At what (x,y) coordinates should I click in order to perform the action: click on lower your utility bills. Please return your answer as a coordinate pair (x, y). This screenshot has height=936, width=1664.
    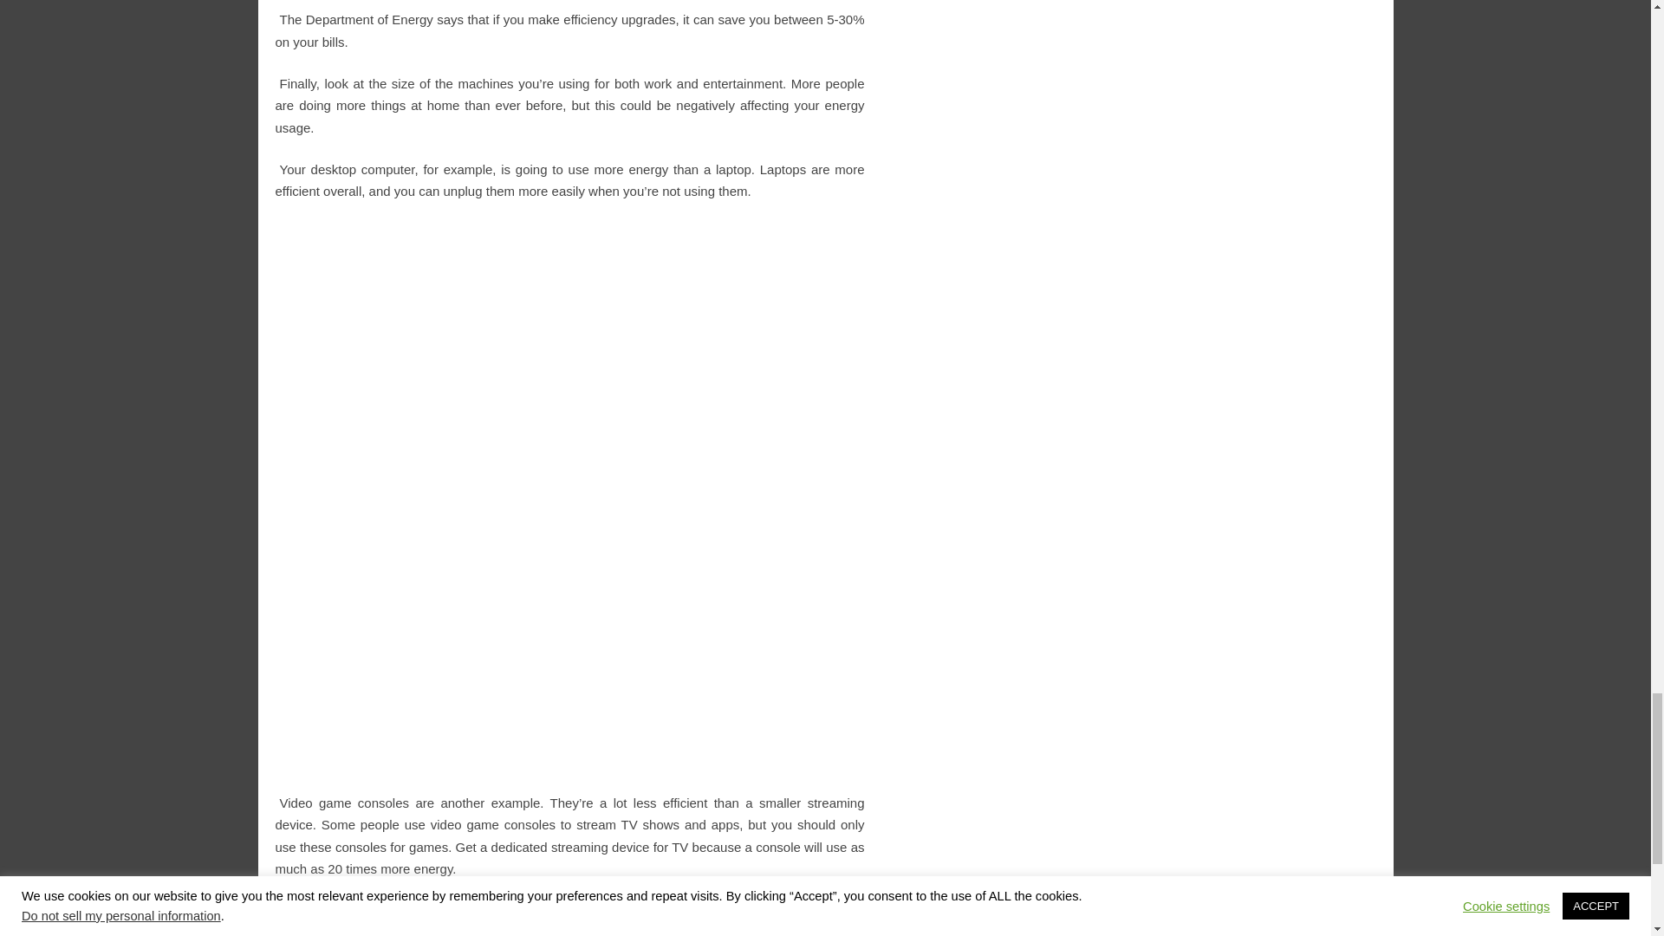
    Looking at the image, I should click on (780, 919).